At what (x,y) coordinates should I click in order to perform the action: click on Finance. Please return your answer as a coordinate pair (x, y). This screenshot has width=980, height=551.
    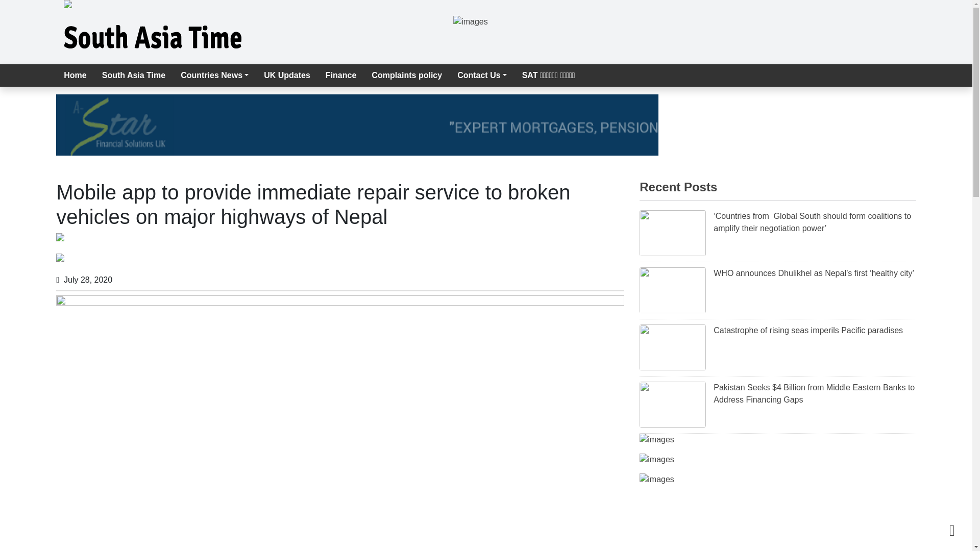
    Looking at the image, I should click on (340, 76).